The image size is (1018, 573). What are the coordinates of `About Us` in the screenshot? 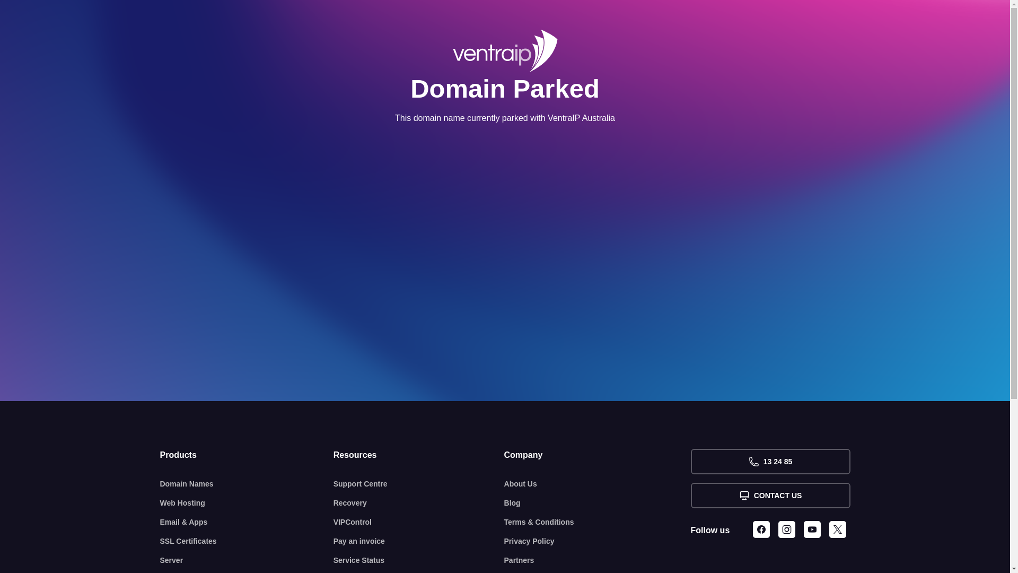 It's located at (598, 484).